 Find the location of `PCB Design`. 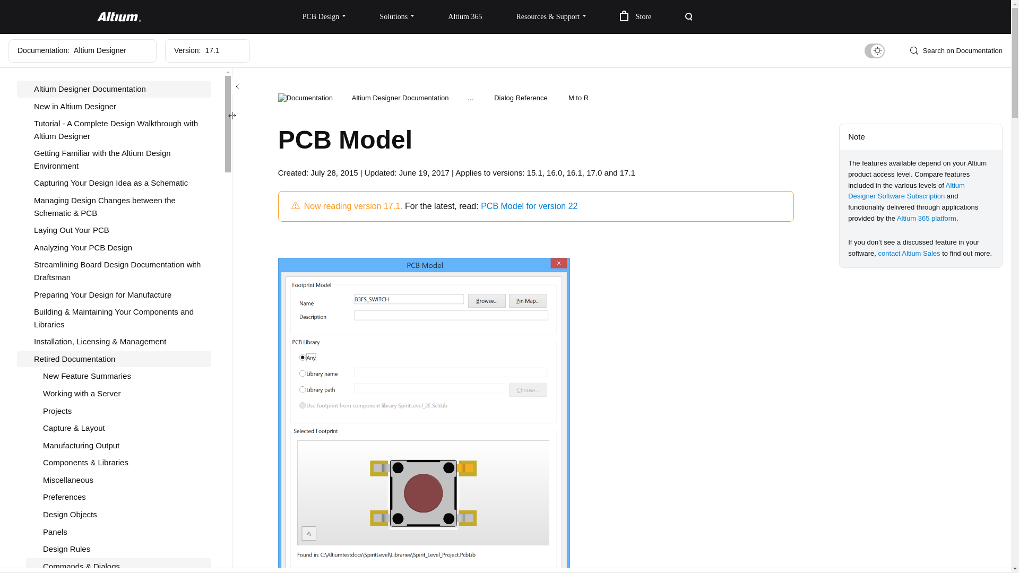

PCB Design is located at coordinates (324, 17).